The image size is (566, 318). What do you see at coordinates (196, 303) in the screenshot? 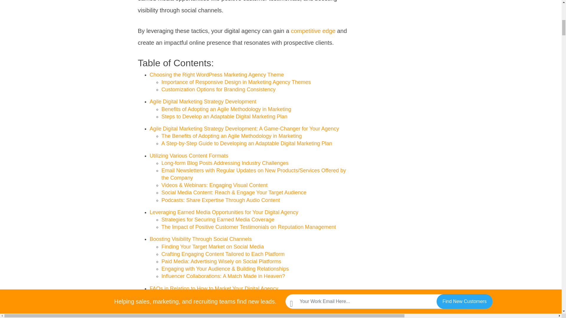
I see `How to Promote Your Agency` at bounding box center [196, 303].